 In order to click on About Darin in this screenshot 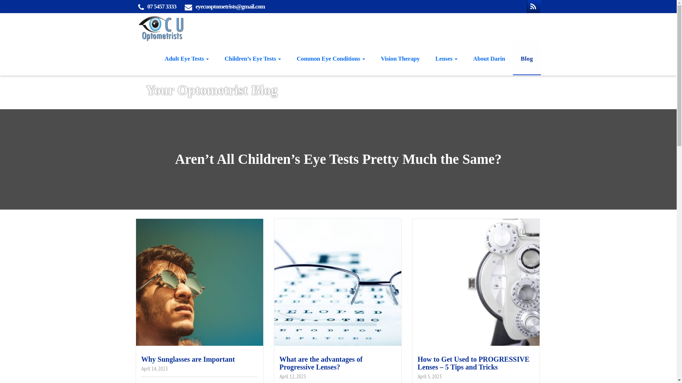, I will do `click(489, 58)`.